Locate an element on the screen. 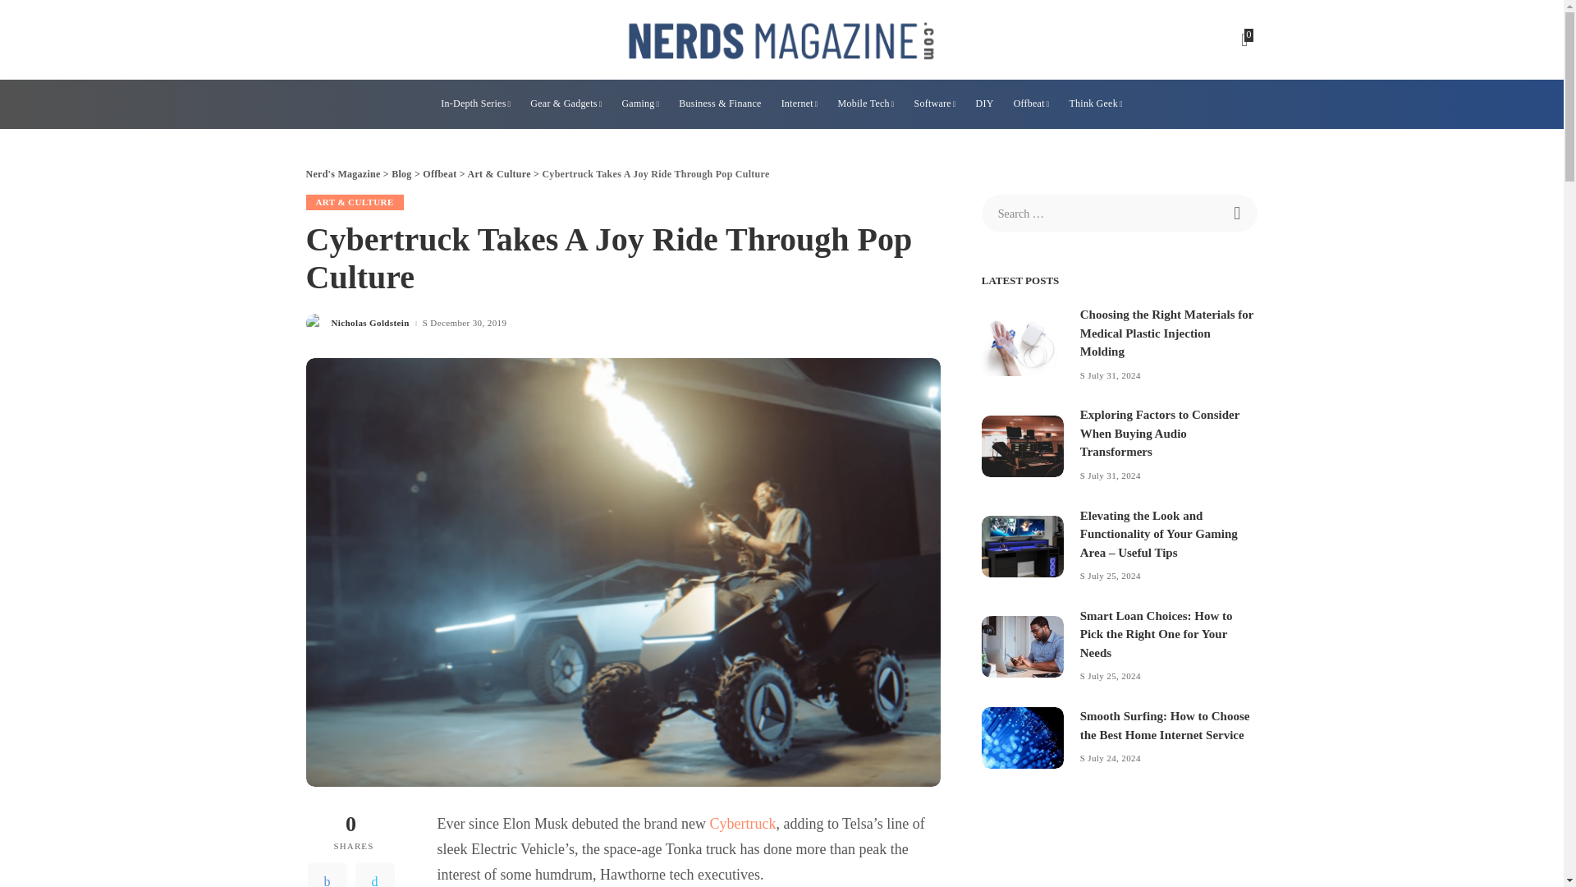 This screenshot has height=887, width=1576. Go to Blog. is located at coordinates (401, 174).